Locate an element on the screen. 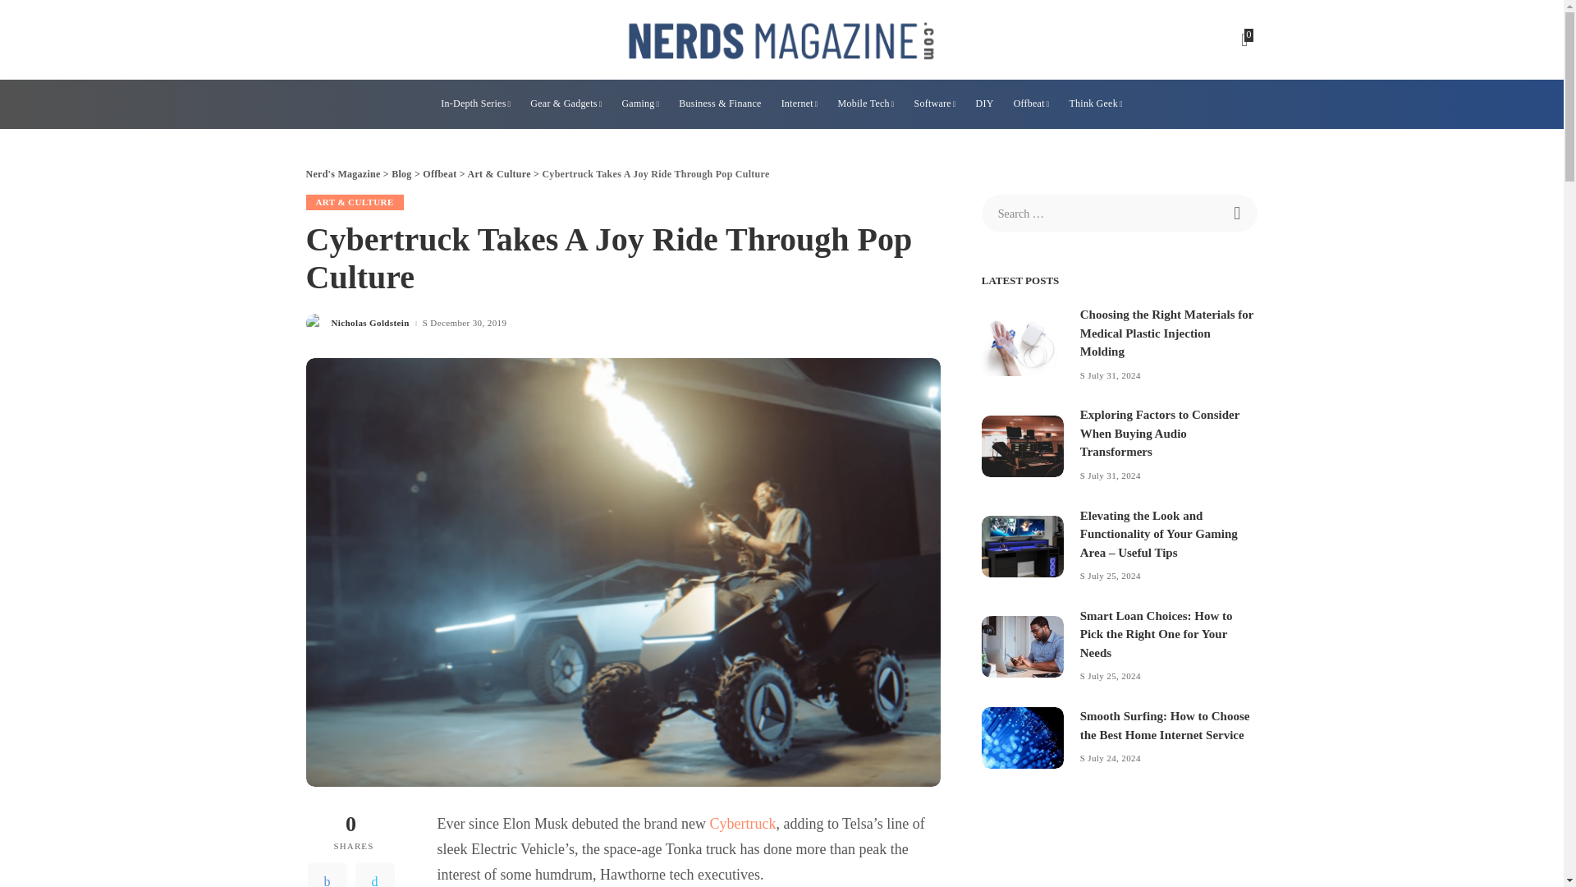 This screenshot has height=887, width=1576. Go to Blog. is located at coordinates (401, 174).